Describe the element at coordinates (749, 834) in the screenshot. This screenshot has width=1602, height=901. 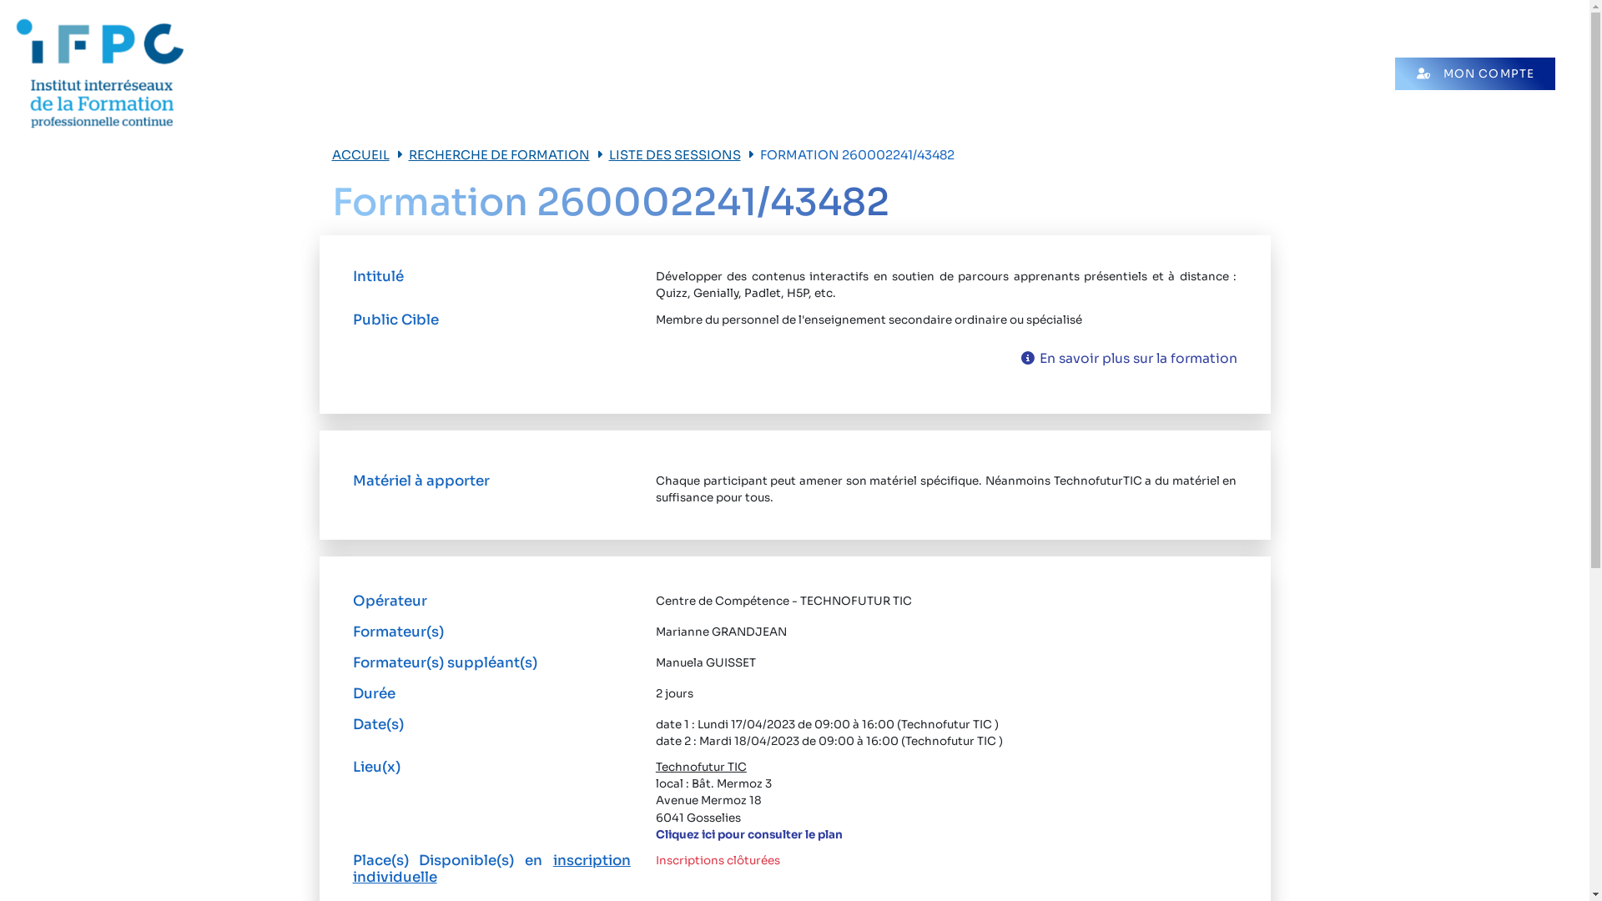
I see `Cliquez ici pour consulter le plan` at that location.